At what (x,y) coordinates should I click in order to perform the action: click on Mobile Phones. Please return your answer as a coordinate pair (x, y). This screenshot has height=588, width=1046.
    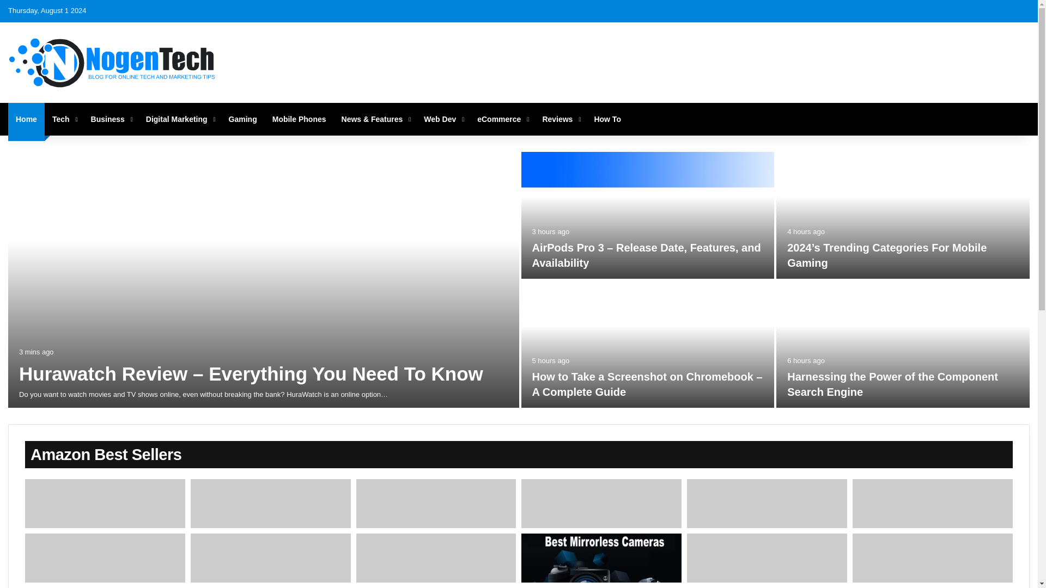
    Looking at the image, I should click on (299, 119).